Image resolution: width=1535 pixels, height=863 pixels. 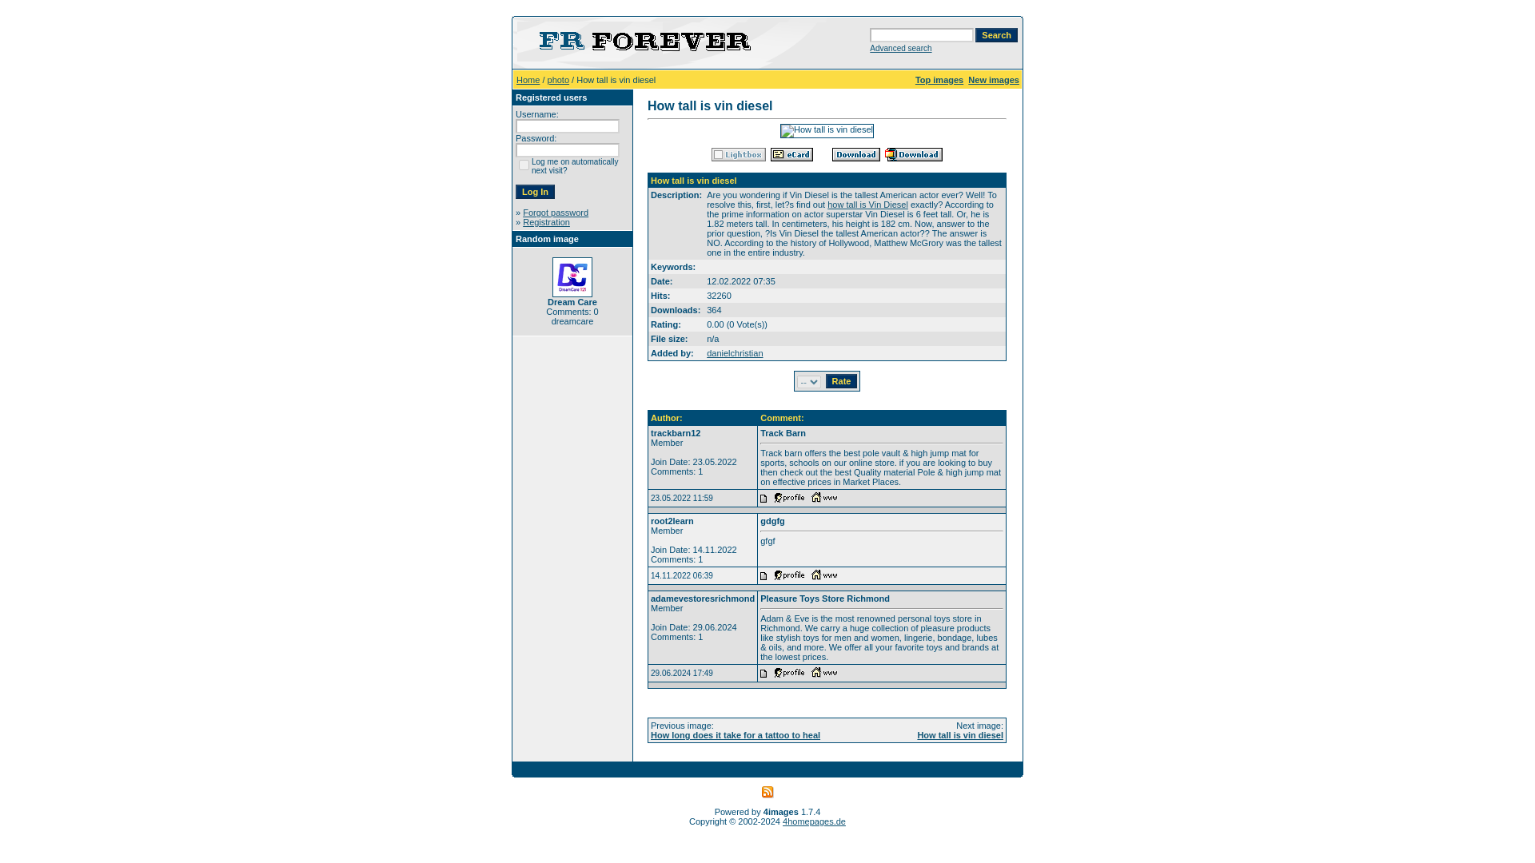 I want to click on How long does it take for a tattoo to heal, so click(x=736, y=734).